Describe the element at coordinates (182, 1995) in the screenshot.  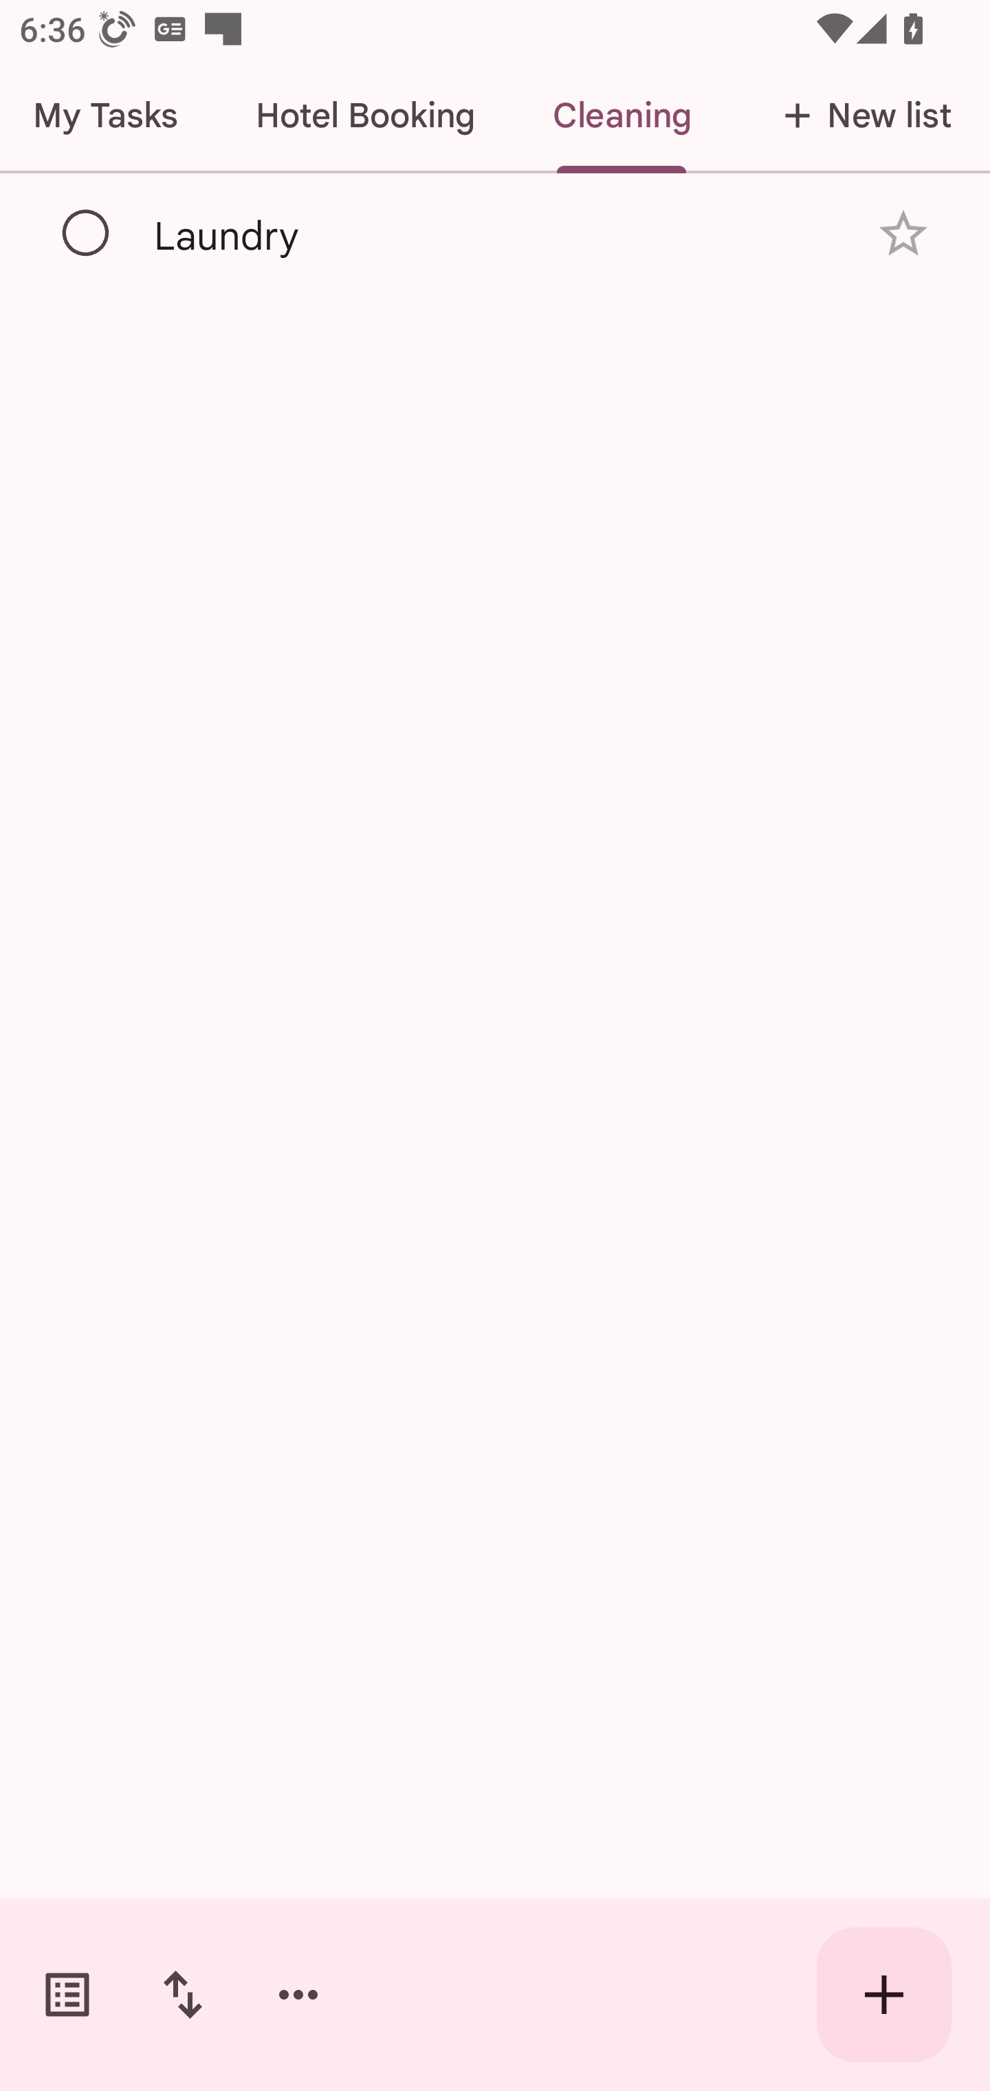
I see `Change sort order` at that location.